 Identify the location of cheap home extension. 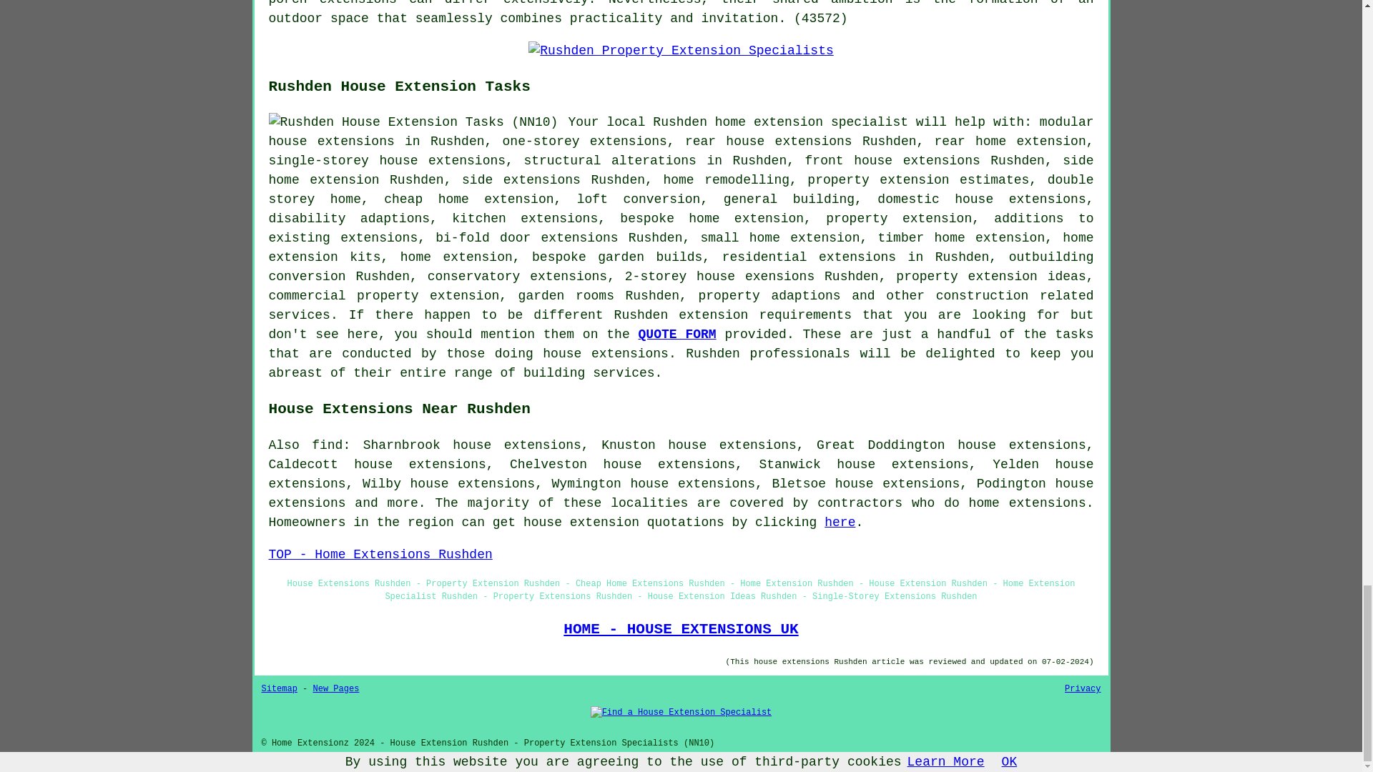
(468, 199).